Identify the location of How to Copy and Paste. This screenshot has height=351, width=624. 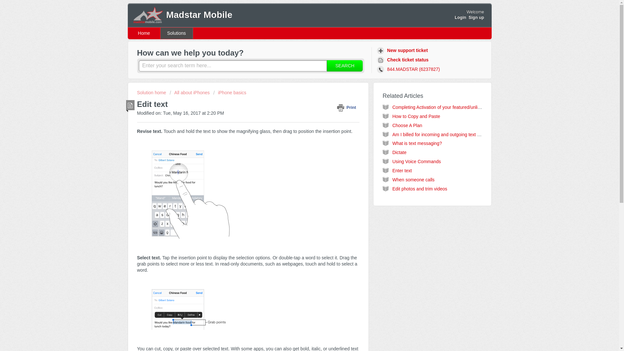
(416, 116).